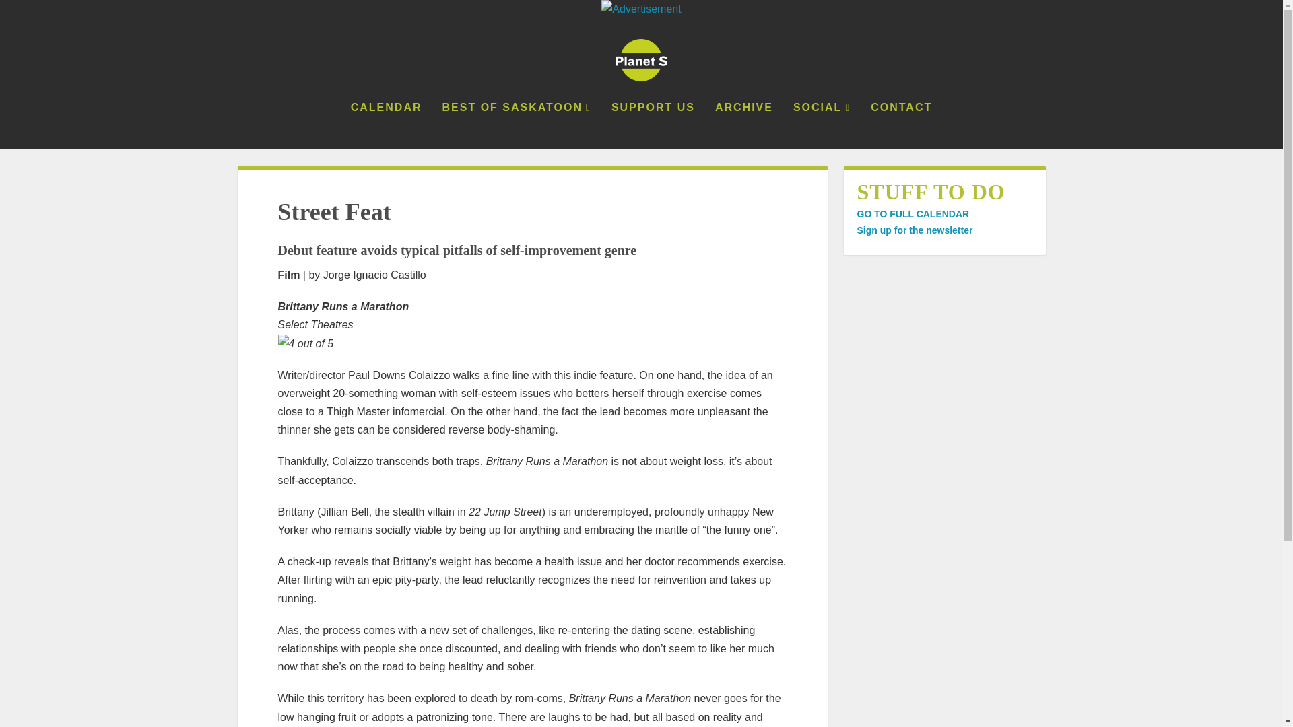 This screenshot has height=727, width=1293. I want to click on CALENDAR, so click(387, 126).